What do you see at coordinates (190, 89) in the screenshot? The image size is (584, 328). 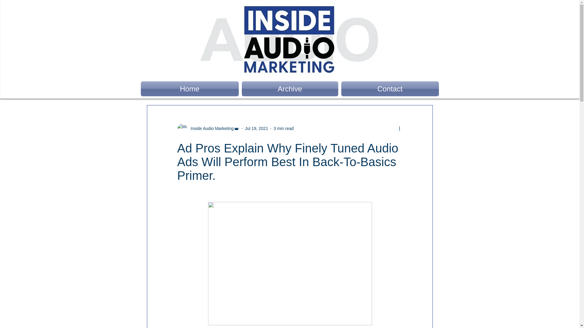 I see `Home` at bounding box center [190, 89].